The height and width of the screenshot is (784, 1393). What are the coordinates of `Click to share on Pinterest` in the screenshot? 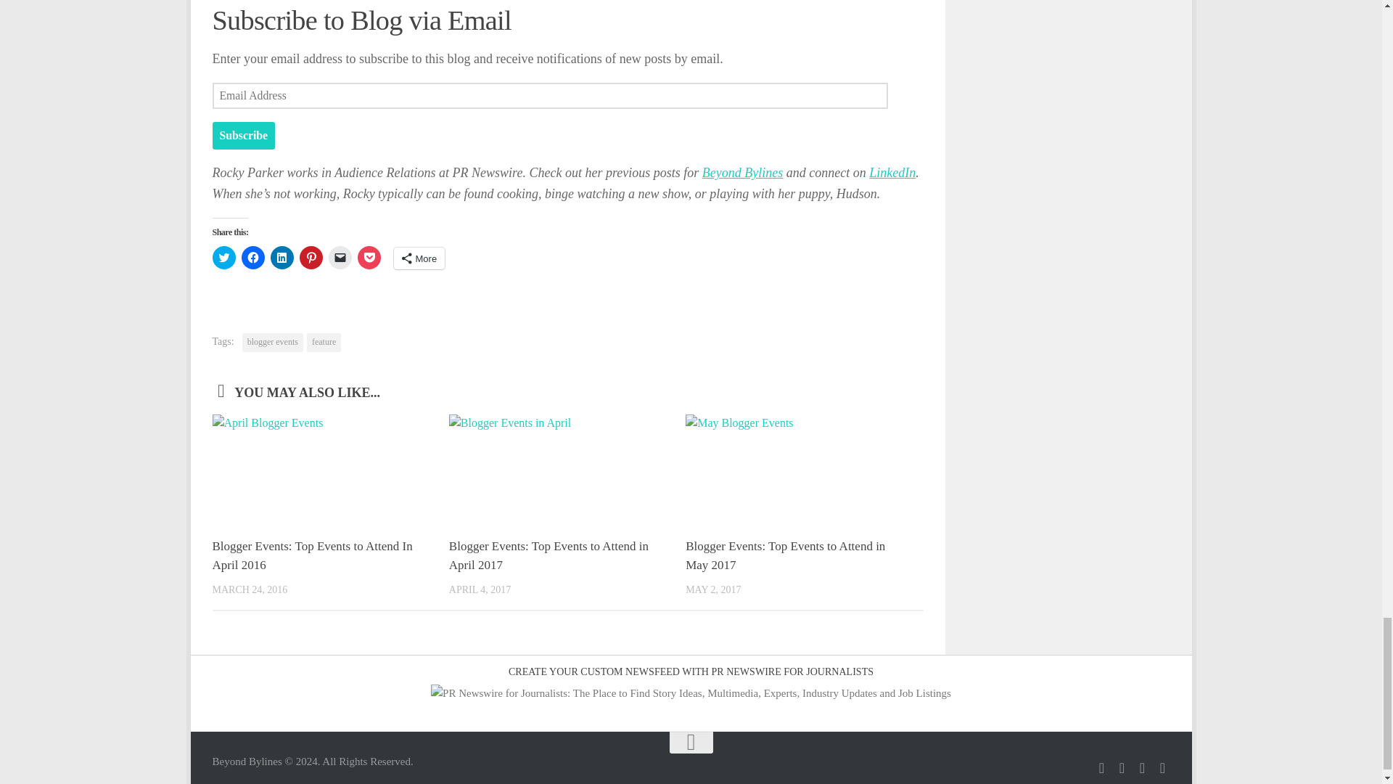 It's located at (311, 258).